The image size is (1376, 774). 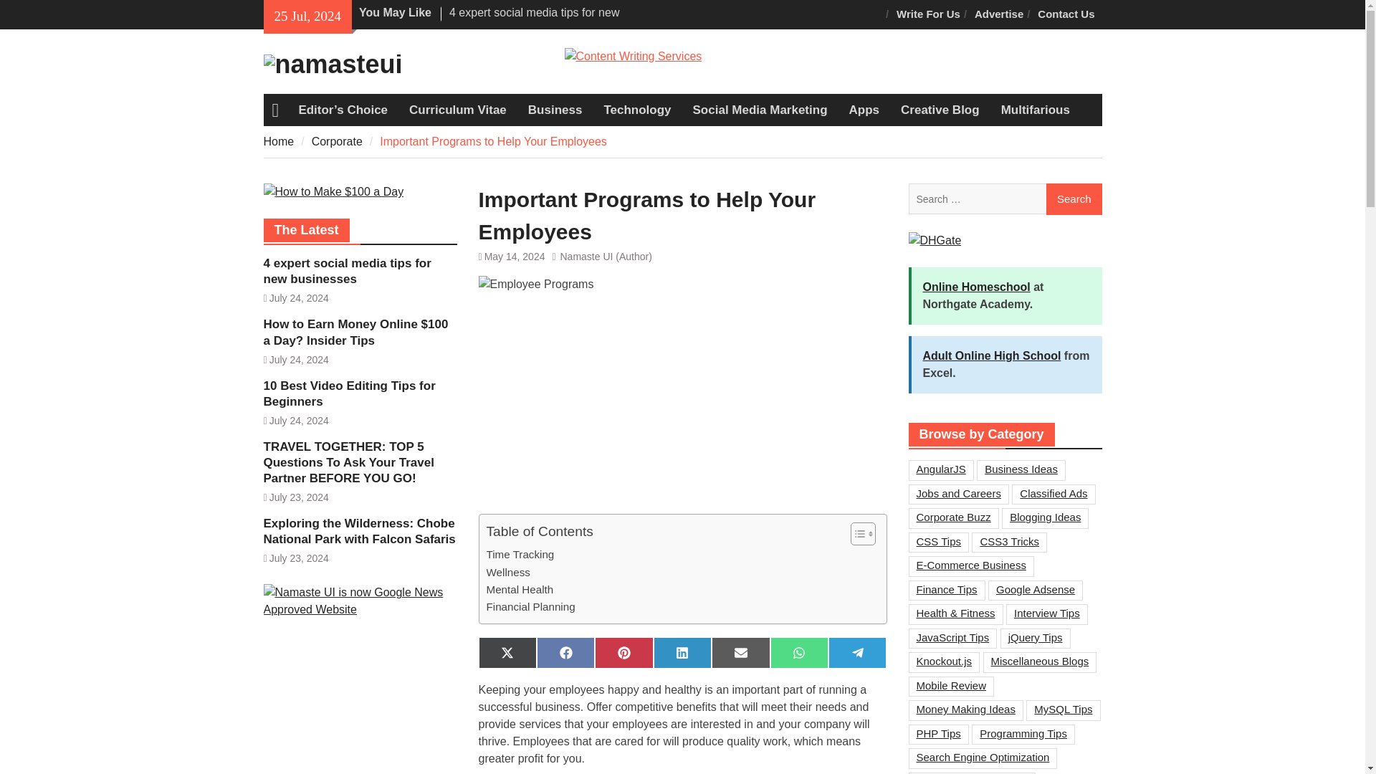 What do you see at coordinates (337, 142) in the screenshot?
I see `Corporate` at bounding box center [337, 142].